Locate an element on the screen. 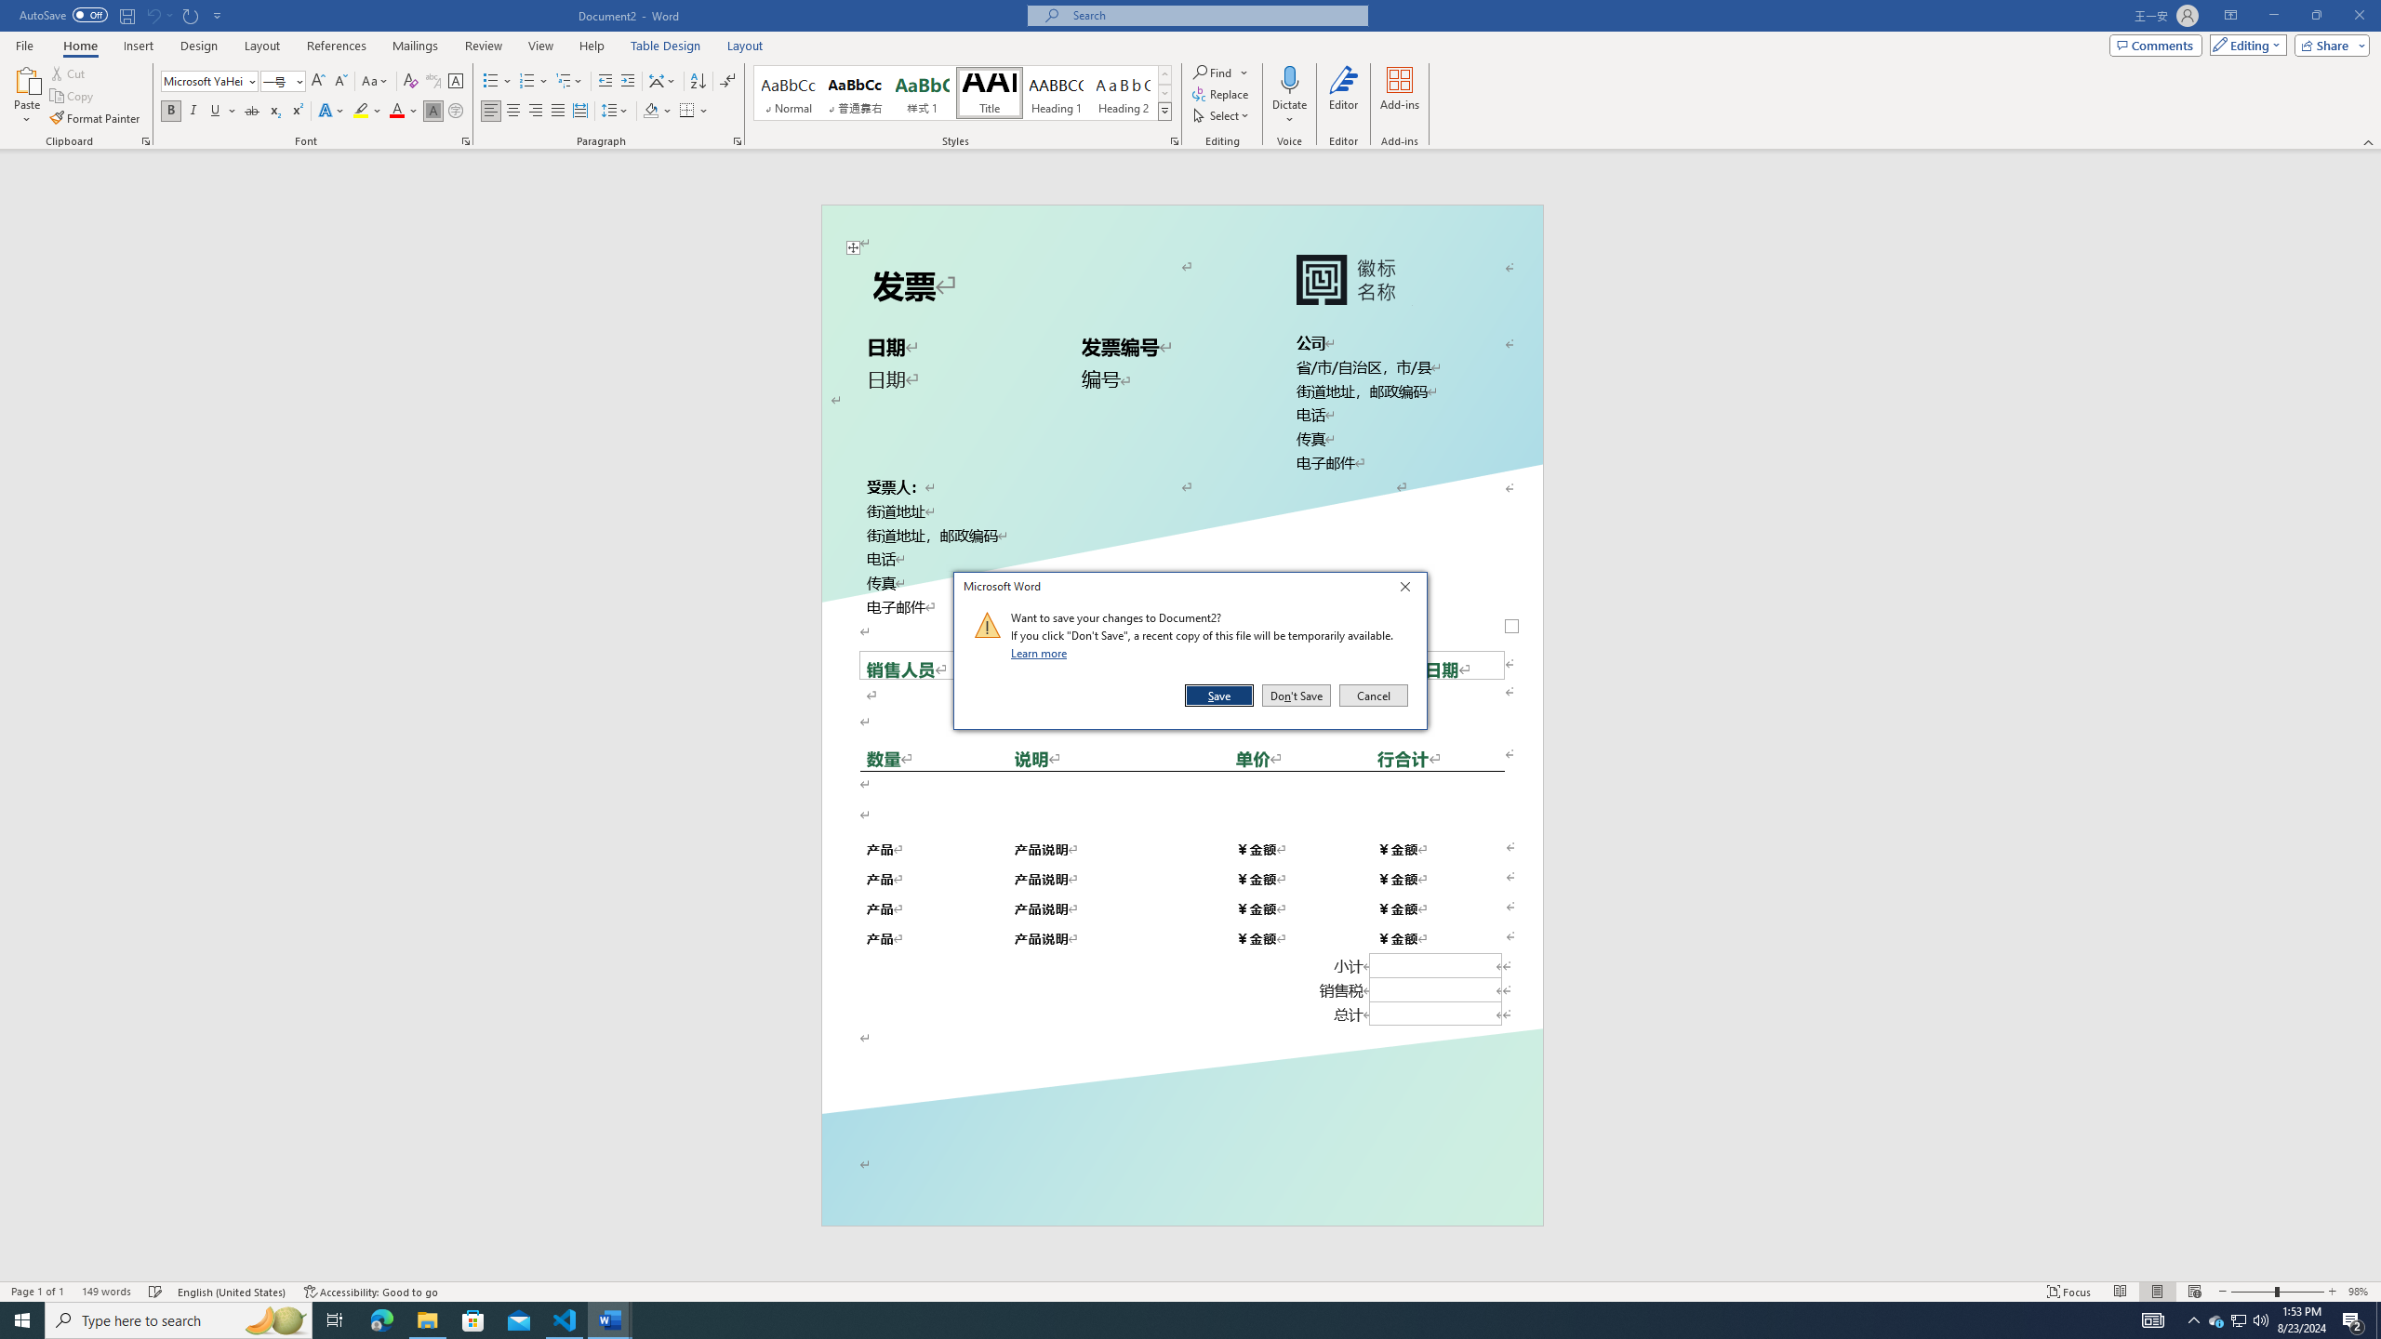  Zoom In is located at coordinates (2332, 1292).